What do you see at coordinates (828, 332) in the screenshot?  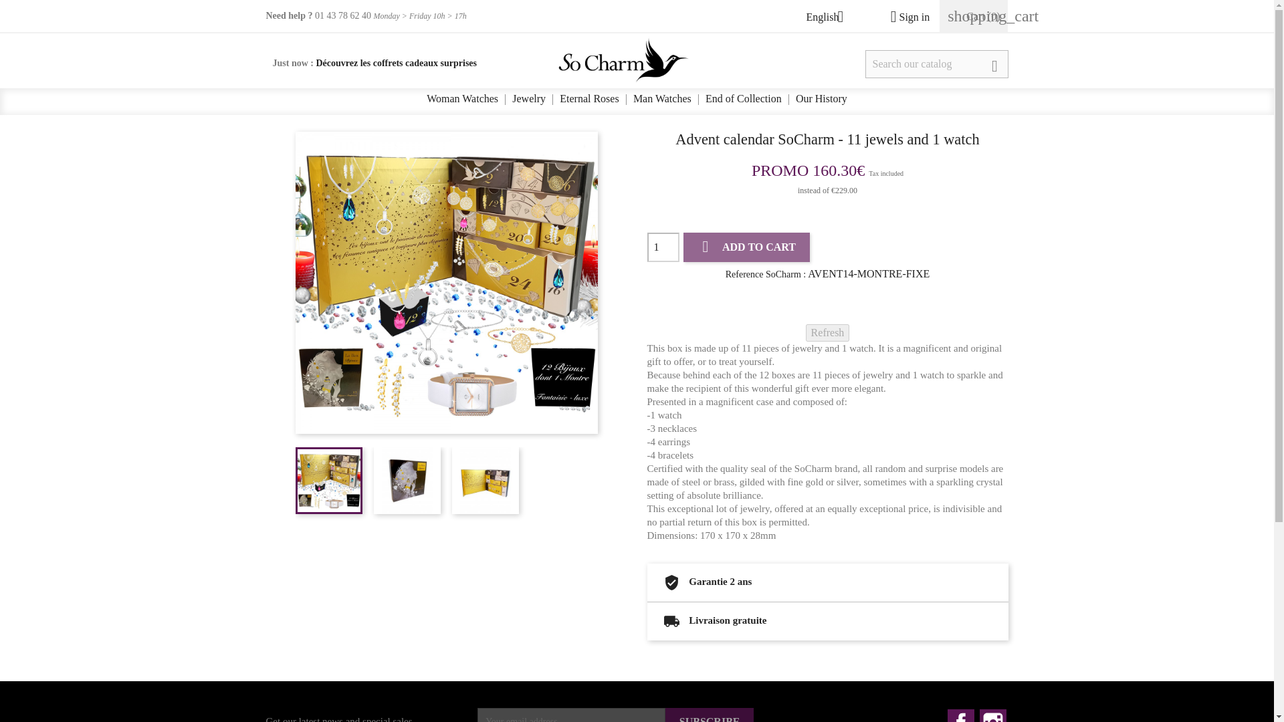 I see `Refresh` at bounding box center [828, 332].